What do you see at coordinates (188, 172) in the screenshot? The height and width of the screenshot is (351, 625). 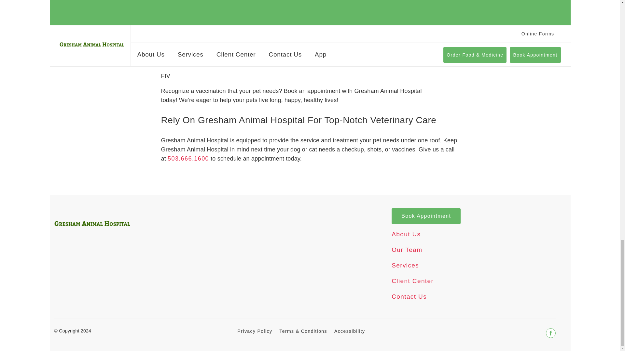 I see `503.666.1600` at bounding box center [188, 172].